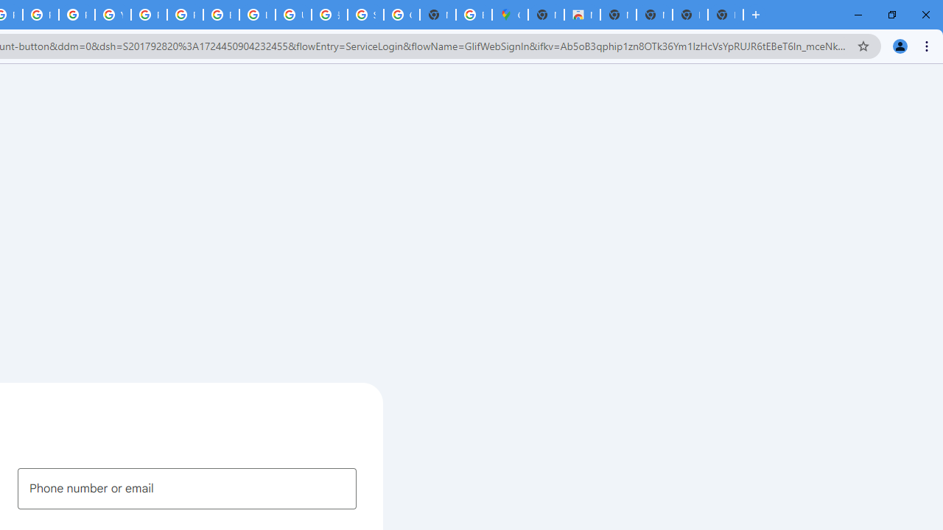 The width and height of the screenshot is (943, 530). What do you see at coordinates (545, 15) in the screenshot?
I see `New Tab` at bounding box center [545, 15].